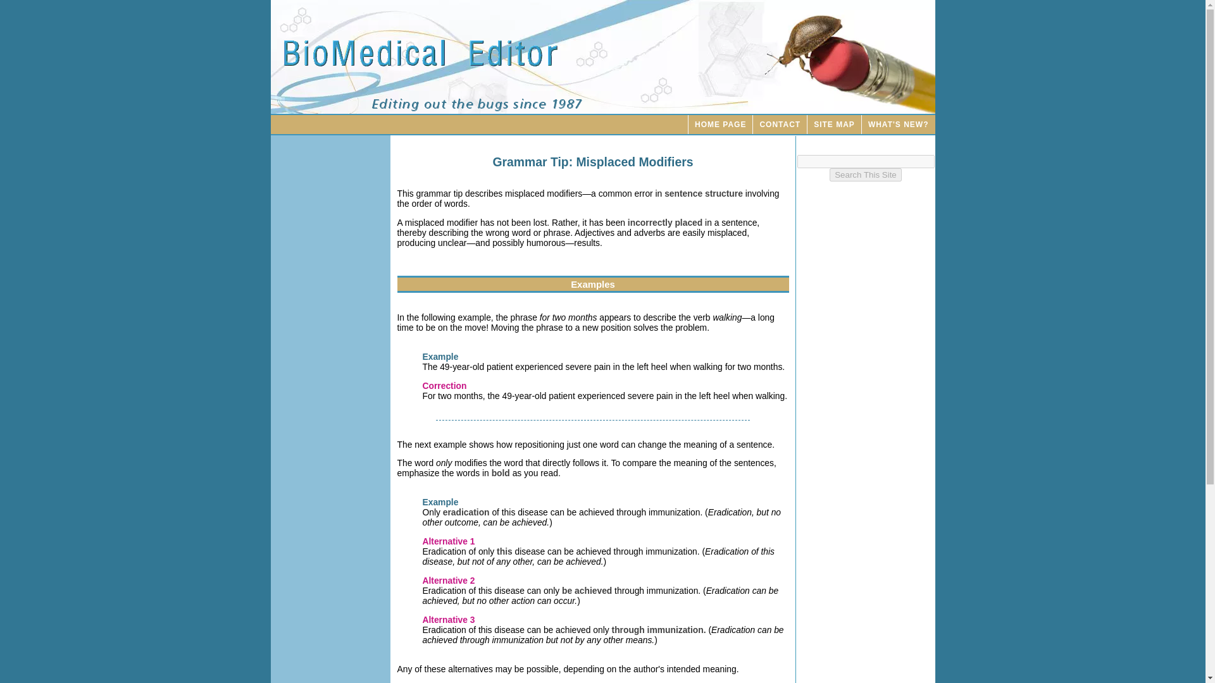 This screenshot has width=1215, height=683. What do you see at coordinates (779, 124) in the screenshot?
I see `CONTACT` at bounding box center [779, 124].